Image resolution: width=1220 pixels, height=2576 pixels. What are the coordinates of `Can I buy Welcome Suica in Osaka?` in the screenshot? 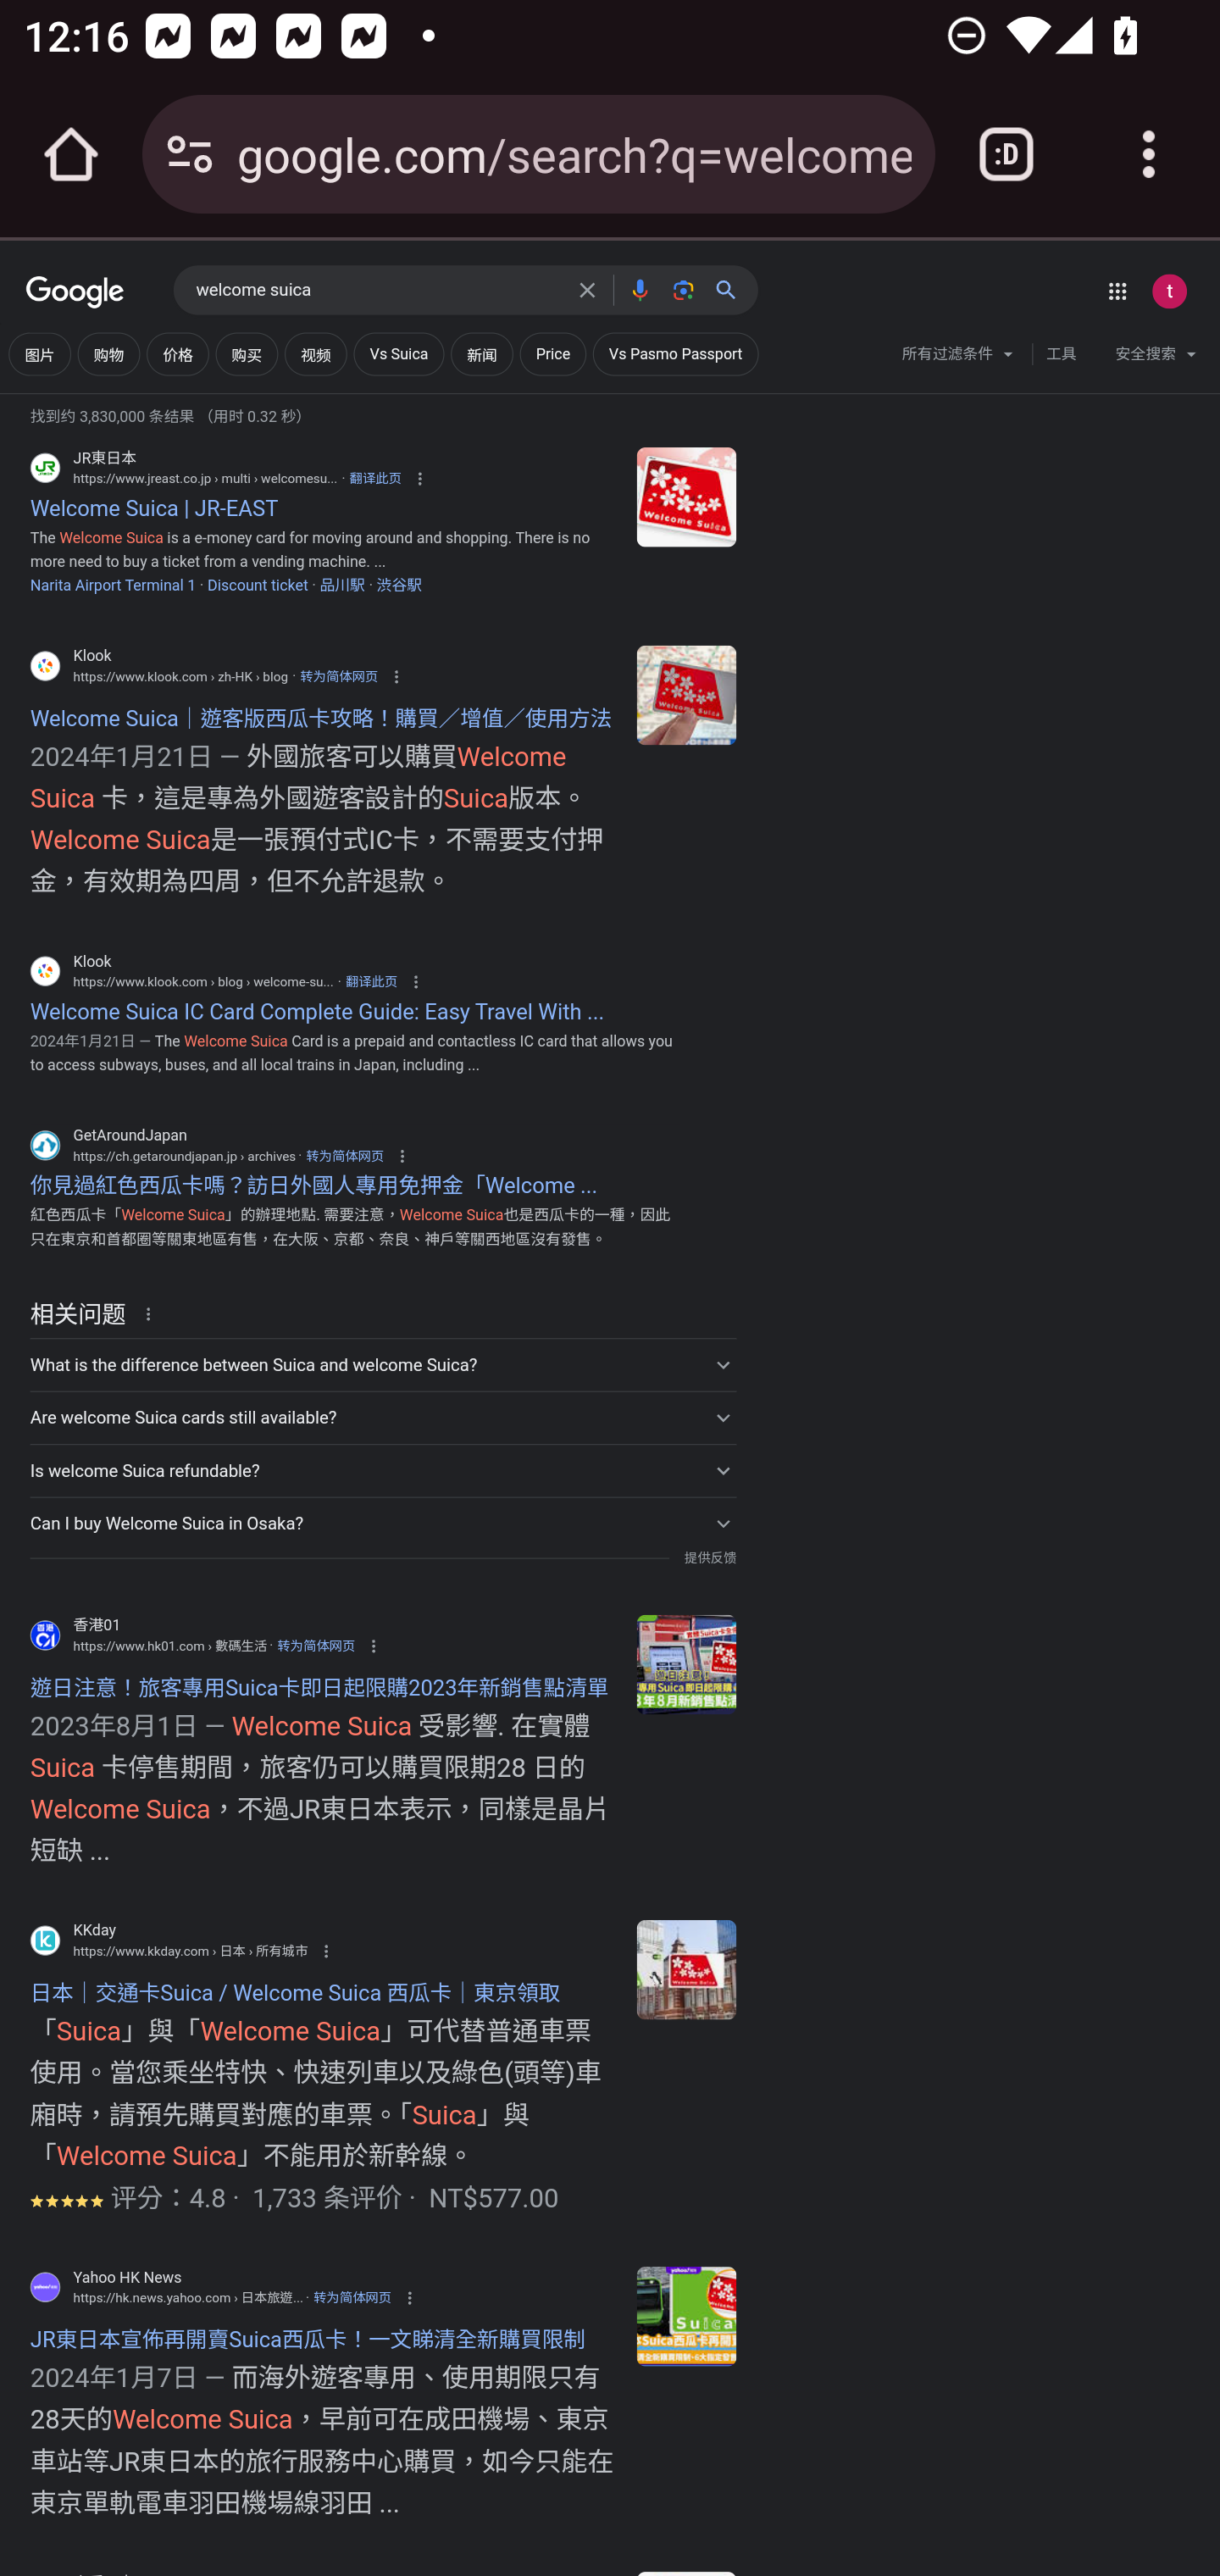 It's located at (382, 1524).